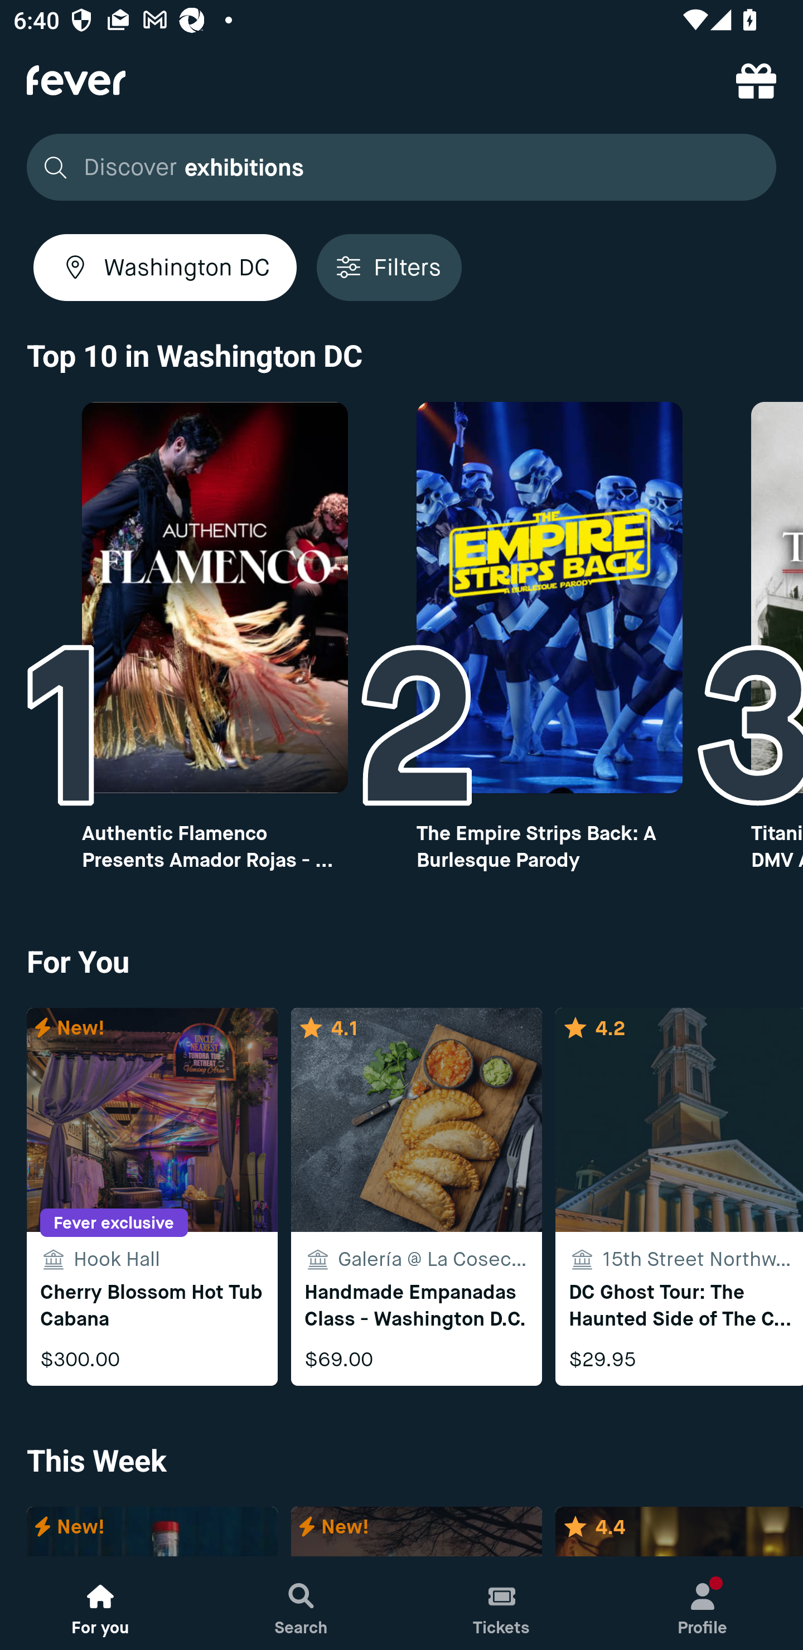  Describe the element at coordinates (401, 167) in the screenshot. I see `Discover exhibitions` at that location.